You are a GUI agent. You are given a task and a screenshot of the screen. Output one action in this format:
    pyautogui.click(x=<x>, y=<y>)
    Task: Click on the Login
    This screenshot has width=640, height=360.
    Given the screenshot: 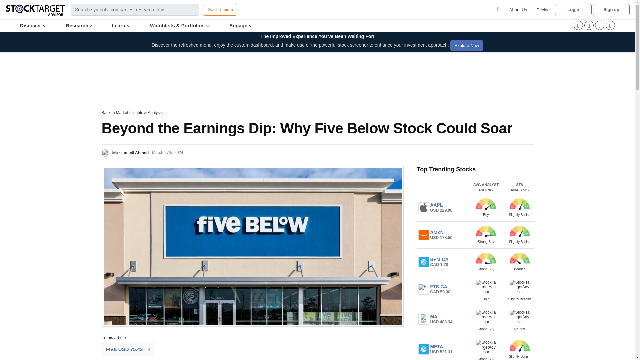 What is the action you would take?
    pyautogui.click(x=573, y=9)
    